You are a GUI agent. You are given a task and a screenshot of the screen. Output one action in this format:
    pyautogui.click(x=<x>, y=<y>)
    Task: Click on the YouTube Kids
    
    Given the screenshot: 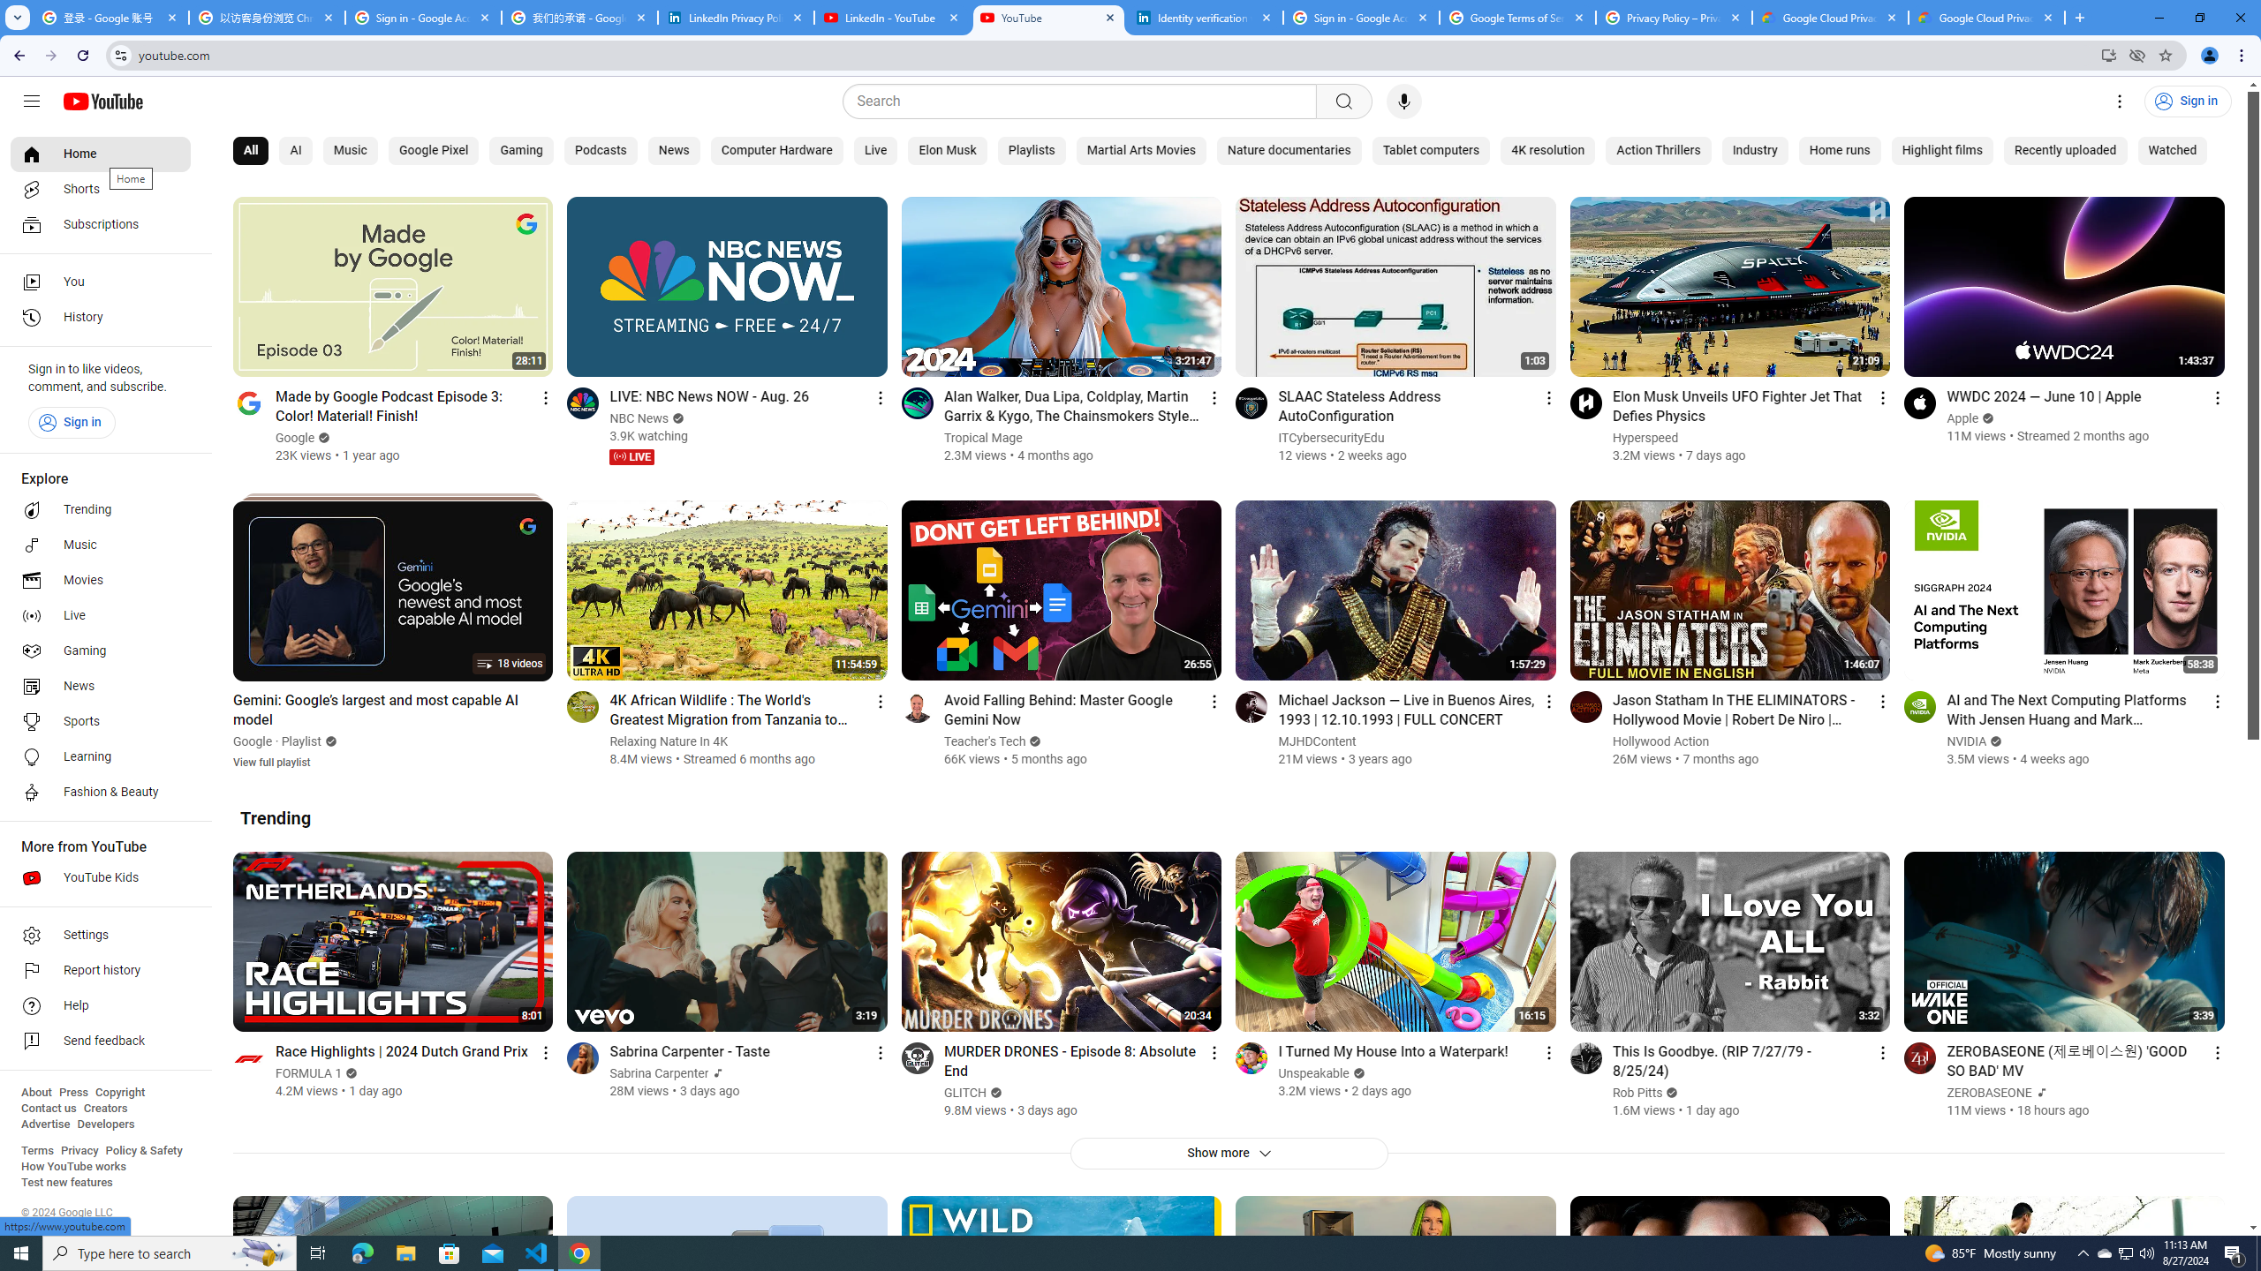 What is the action you would take?
    pyautogui.click(x=101, y=877)
    